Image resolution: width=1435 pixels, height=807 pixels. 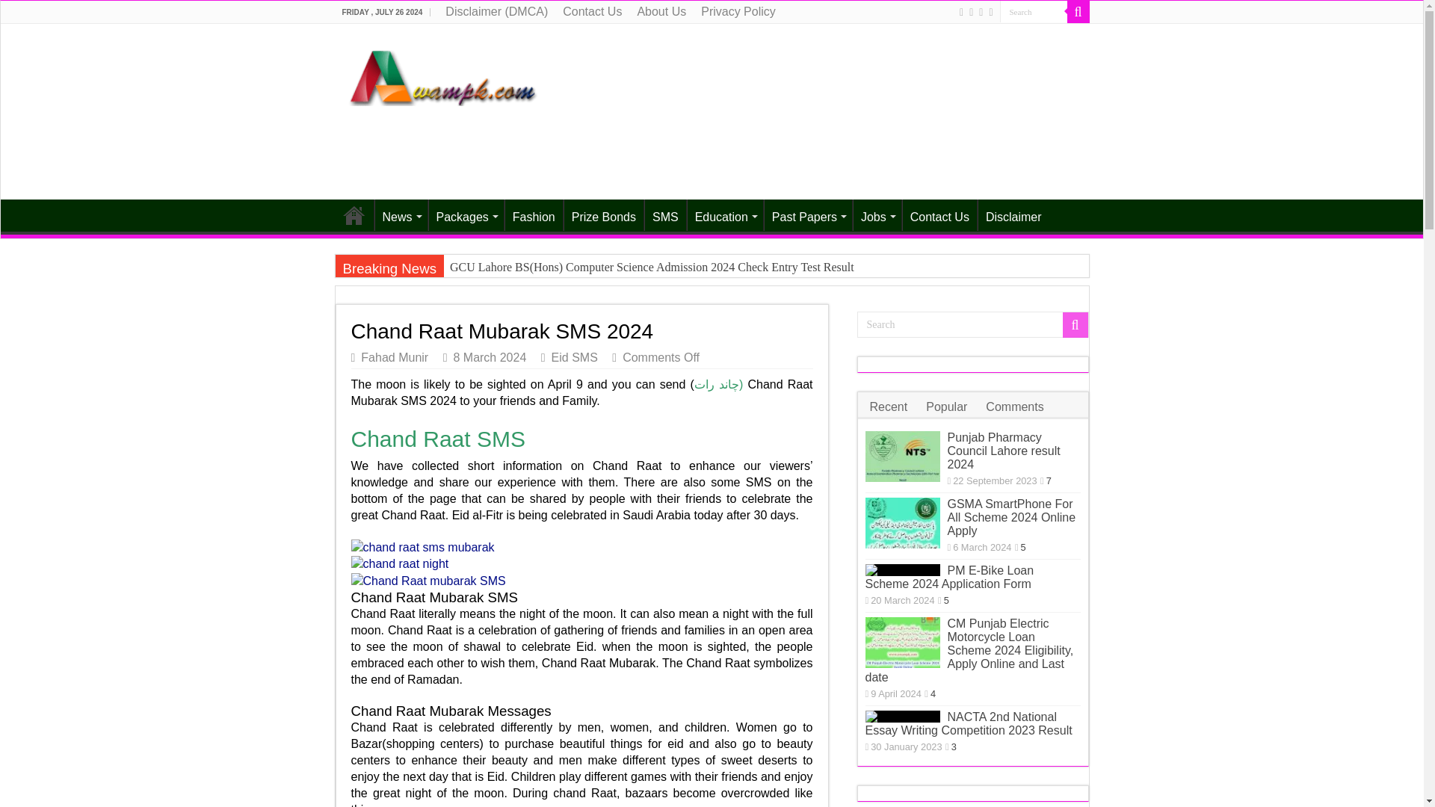 What do you see at coordinates (465, 214) in the screenshot?
I see `Packages` at bounding box center [465, 214].